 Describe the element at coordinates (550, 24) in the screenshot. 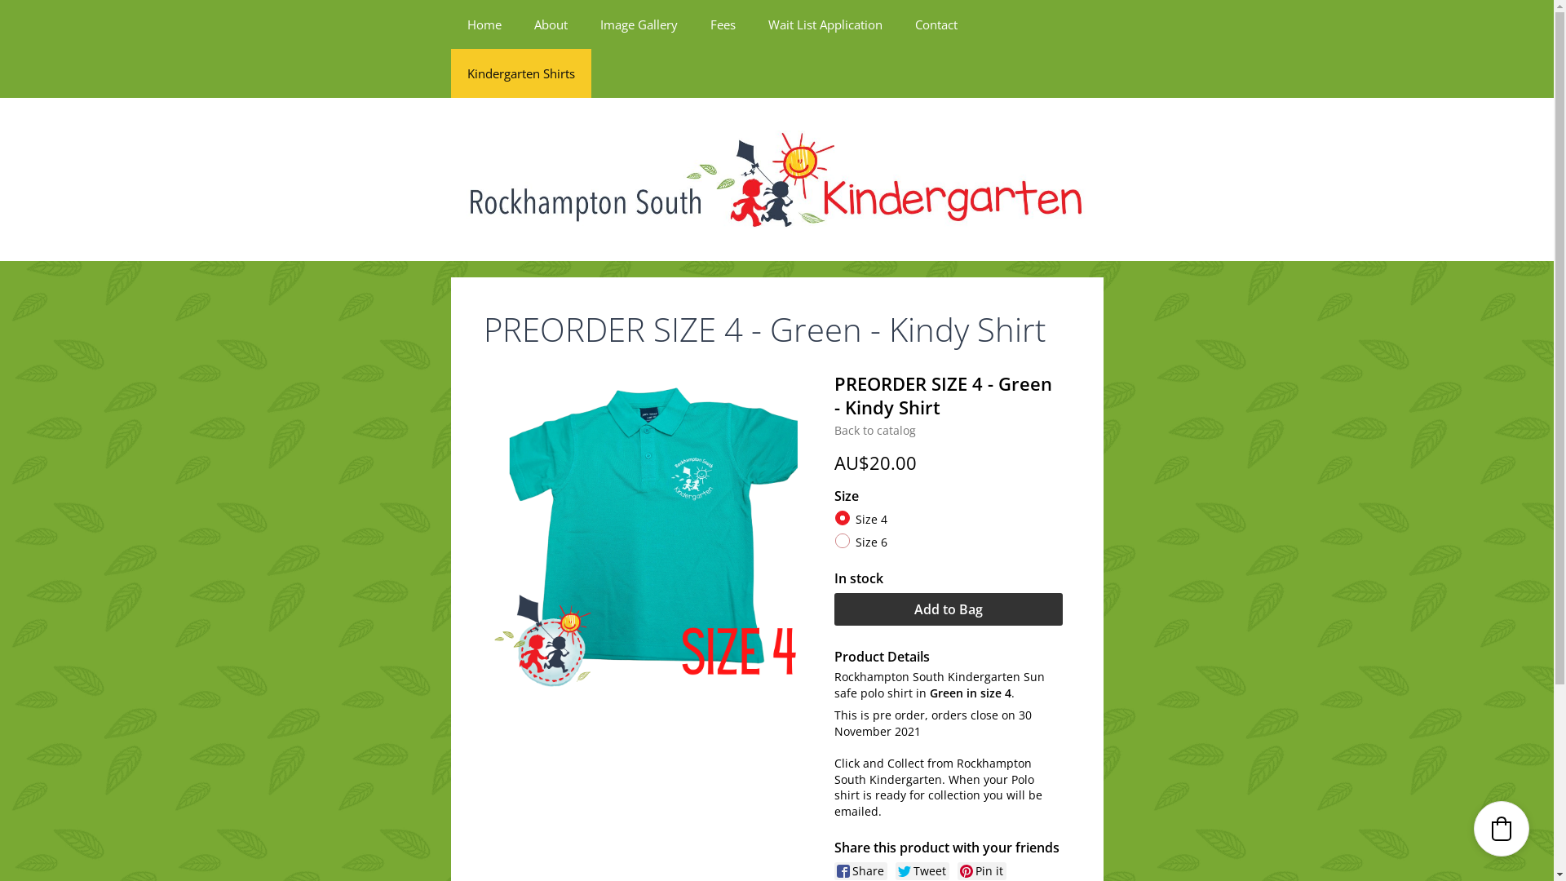

I see `About` at that location.